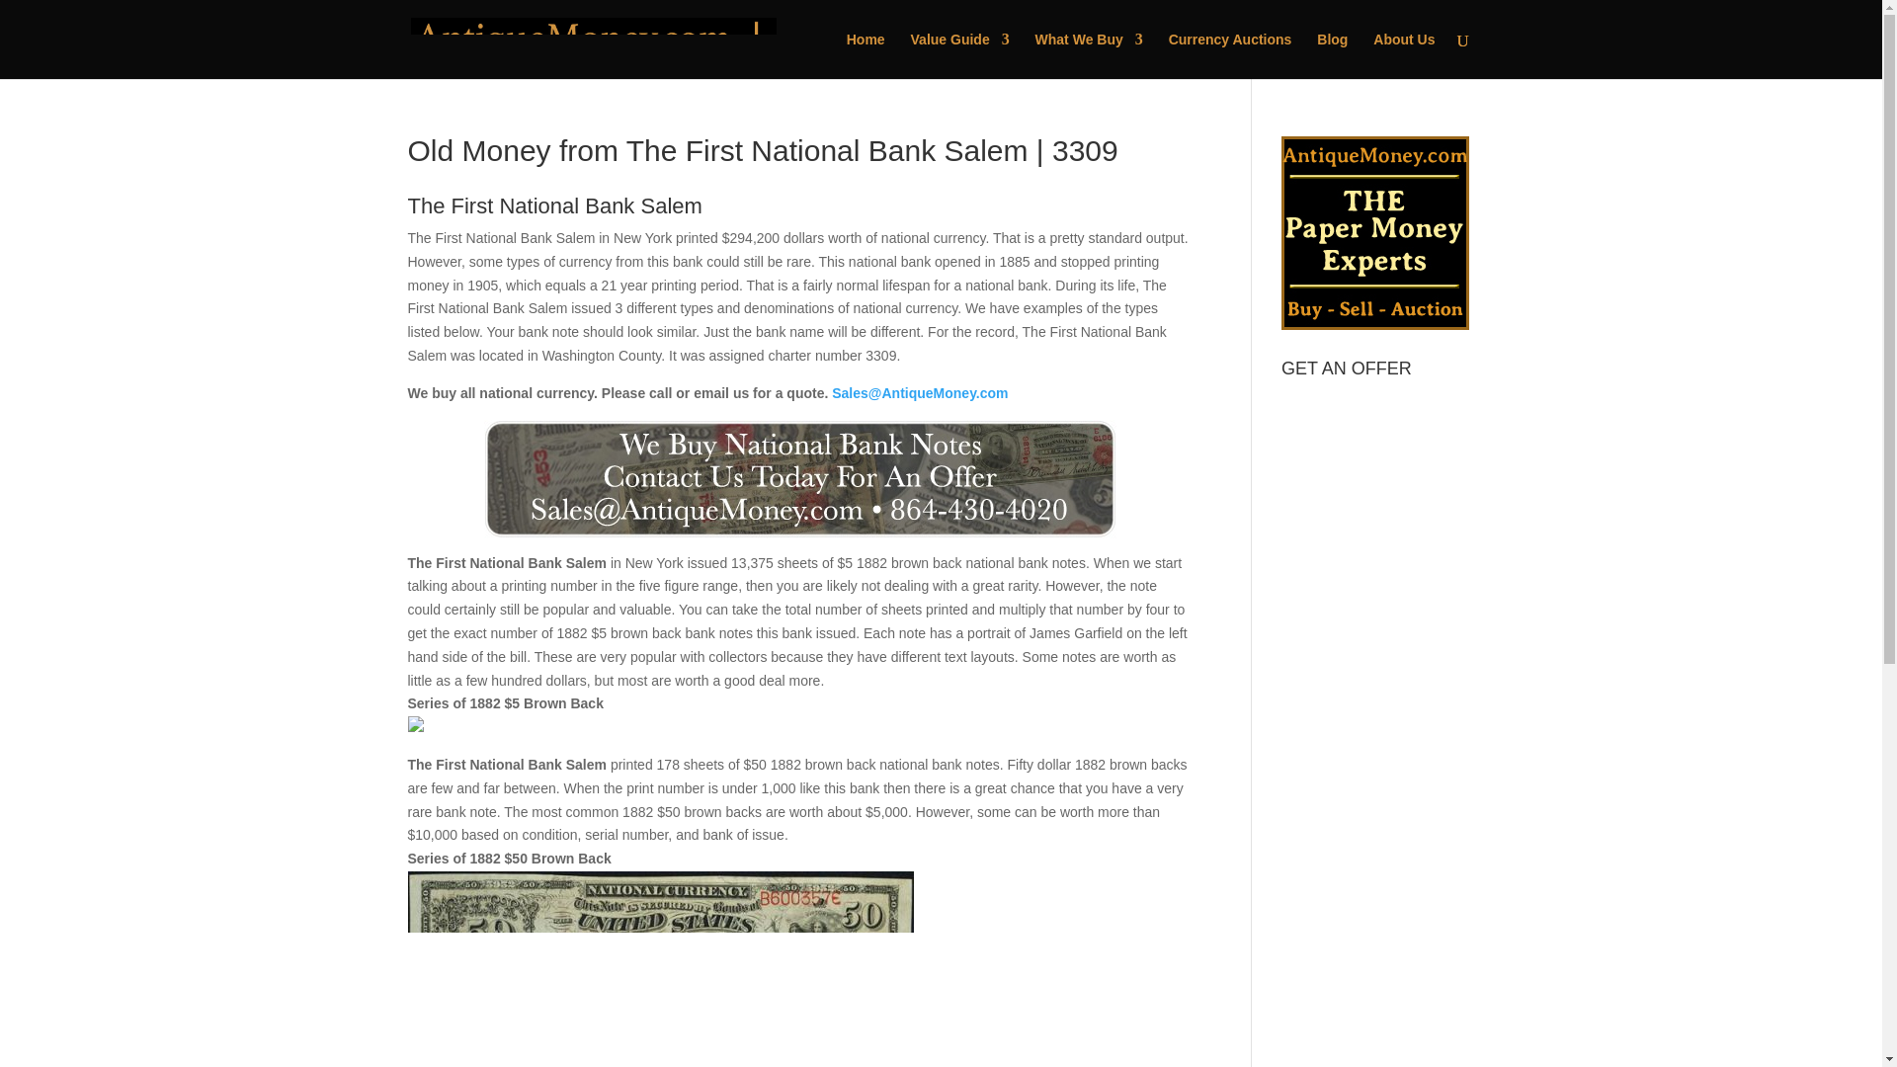 The image size is (1897, 1067). I want to click on About Us, so click(1403, 55).